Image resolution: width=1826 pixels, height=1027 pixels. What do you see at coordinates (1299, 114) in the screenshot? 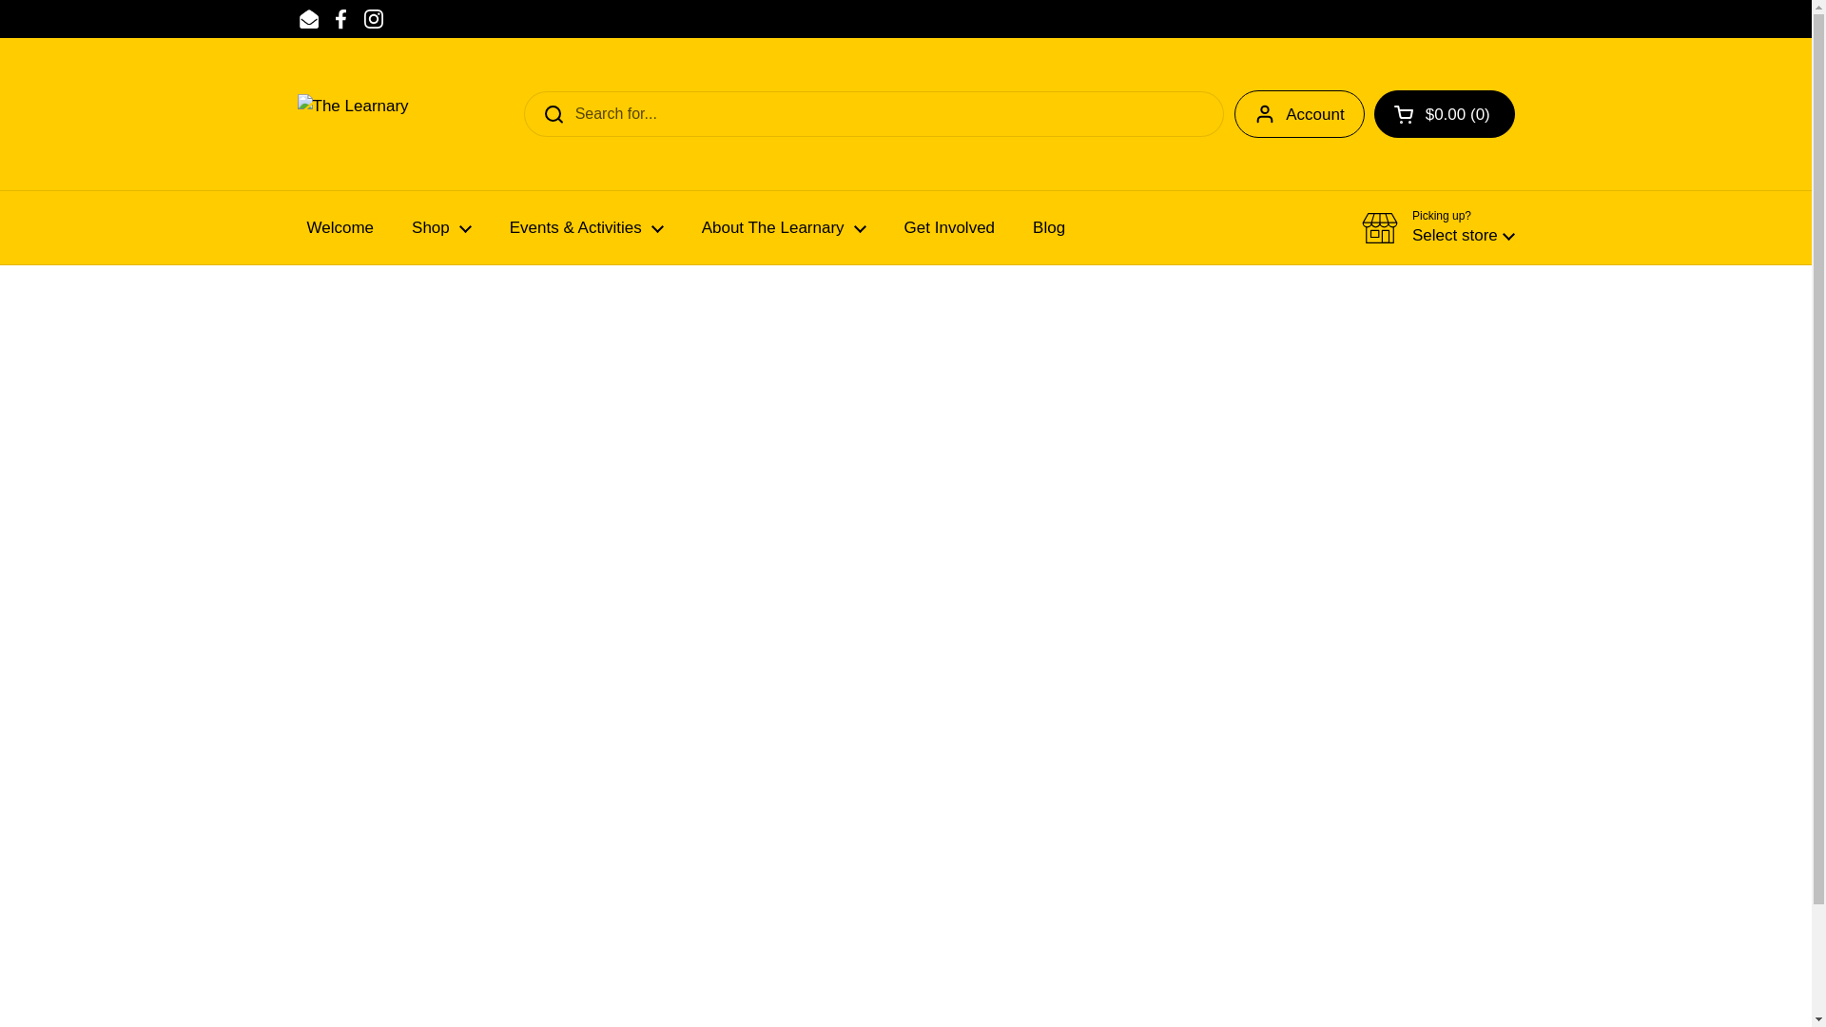
I see `Account` at bounding box center [1299, 114].